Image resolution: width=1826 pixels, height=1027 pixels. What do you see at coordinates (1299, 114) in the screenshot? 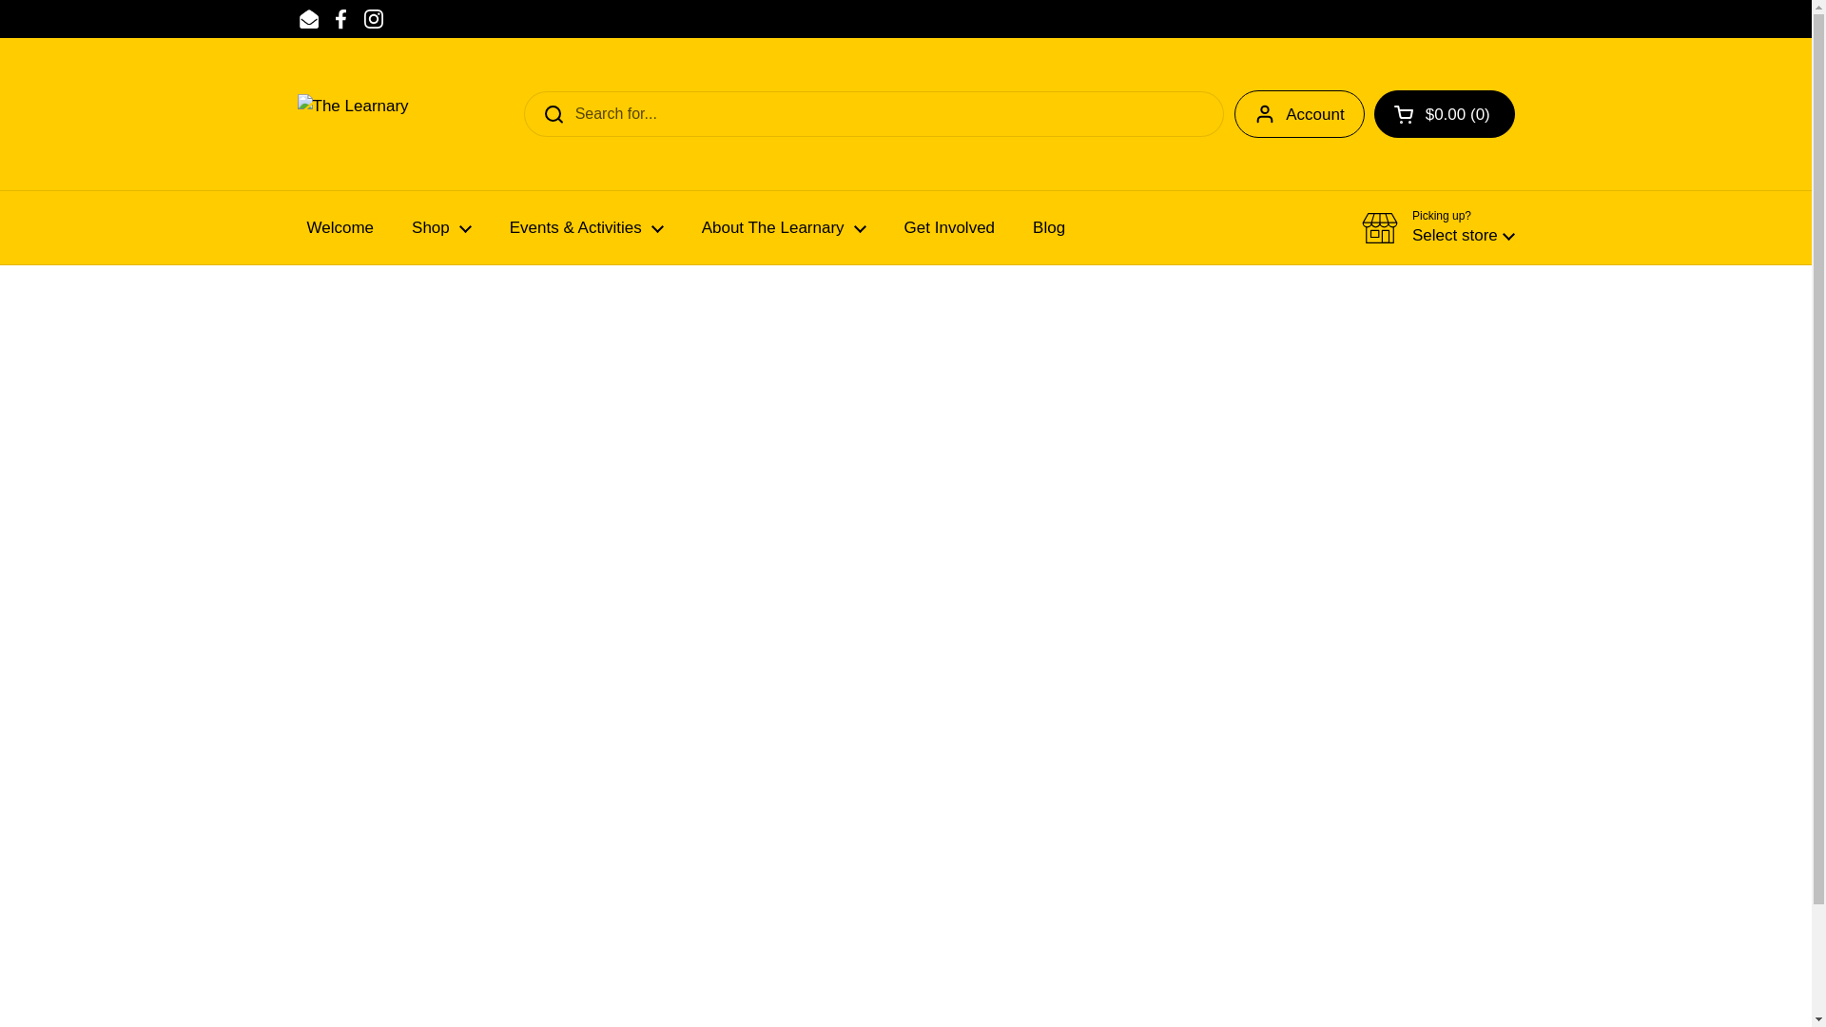
I see `Account` at bounding box center [1299, 114].